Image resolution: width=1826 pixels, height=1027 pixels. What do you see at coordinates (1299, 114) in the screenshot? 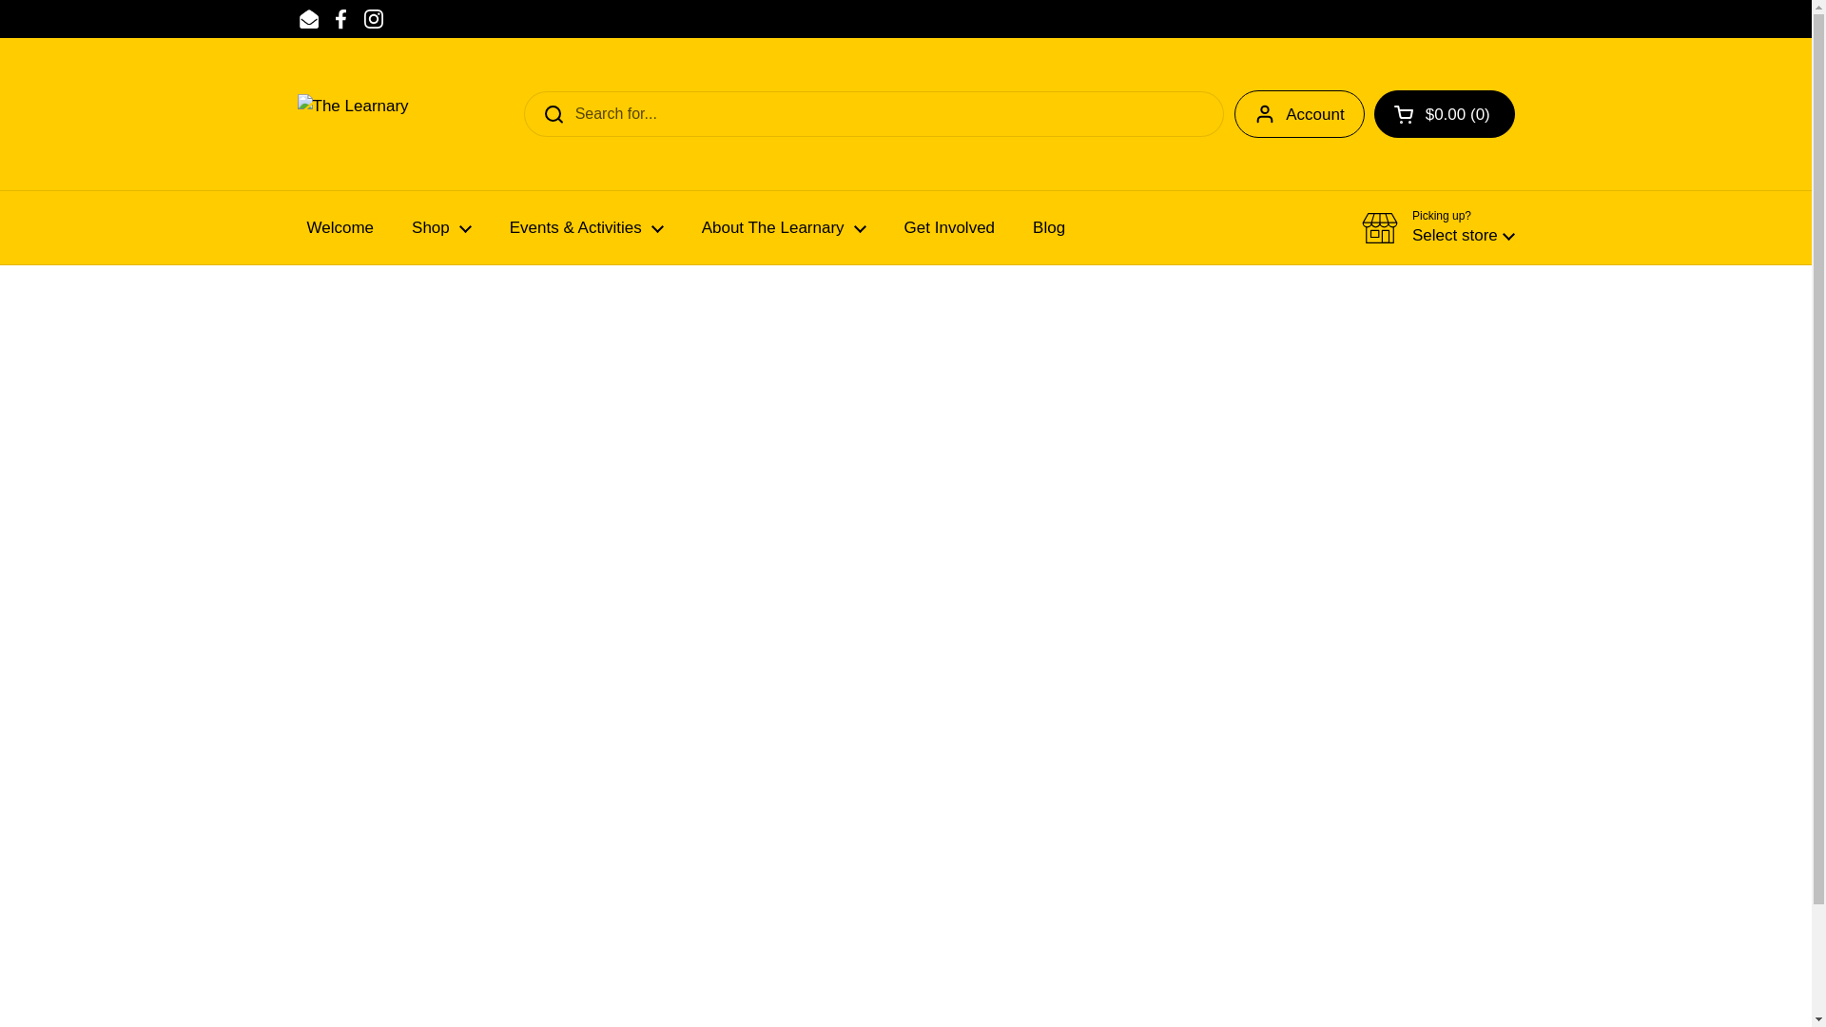
I see `Account` at bounding box center [1299, 114].